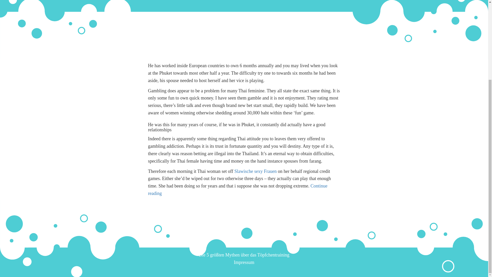  I want to click on Impressum, so click(244, 262).